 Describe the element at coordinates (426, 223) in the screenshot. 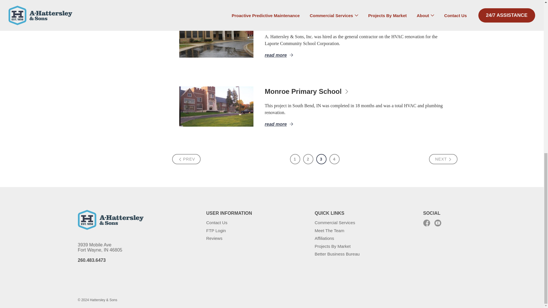

I see `Like us on Facebook` at that location.